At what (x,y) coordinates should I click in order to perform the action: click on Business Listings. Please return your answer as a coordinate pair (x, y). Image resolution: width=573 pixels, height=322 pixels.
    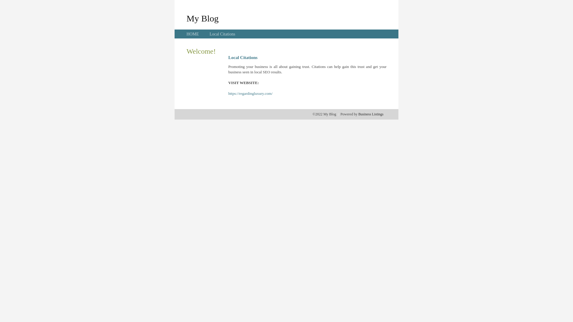
    Looking at the image, I should click on (371, 114).